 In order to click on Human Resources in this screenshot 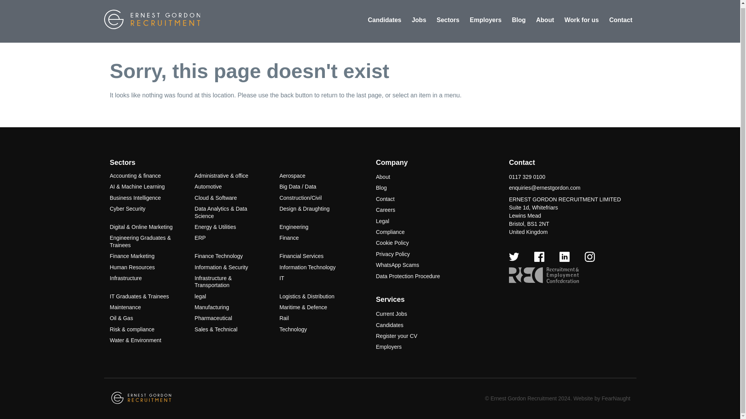, I will do `click(132, 267)`.